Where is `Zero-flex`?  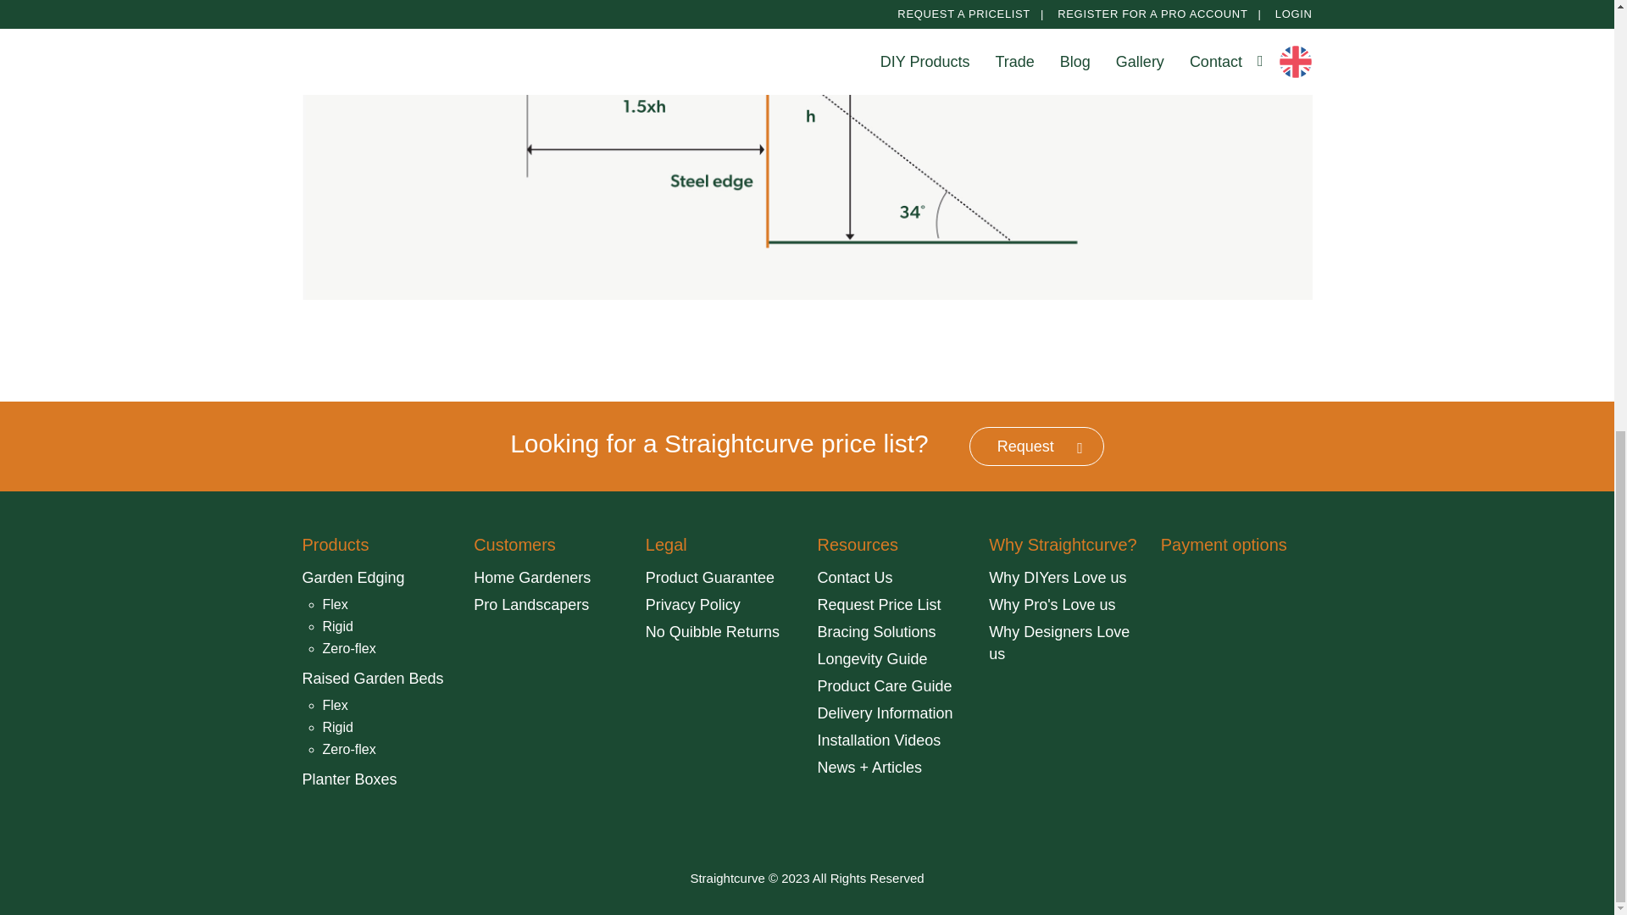
Zero-flex is located at coordinates (349, 749).